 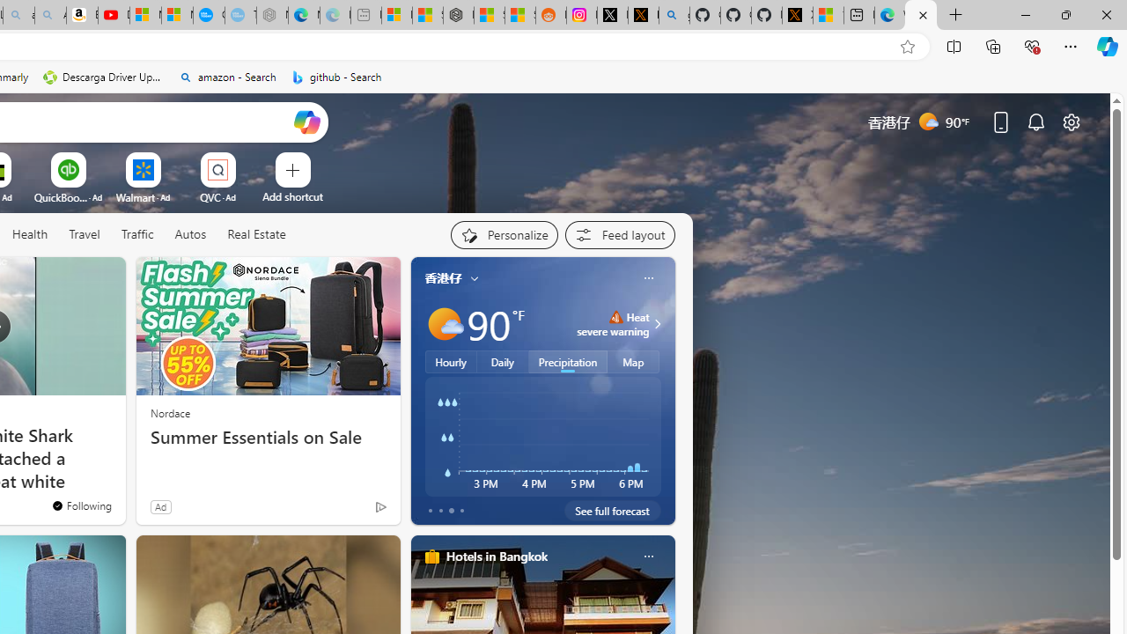 I want to click on Heat - Severe, so click(x=615, y=317).